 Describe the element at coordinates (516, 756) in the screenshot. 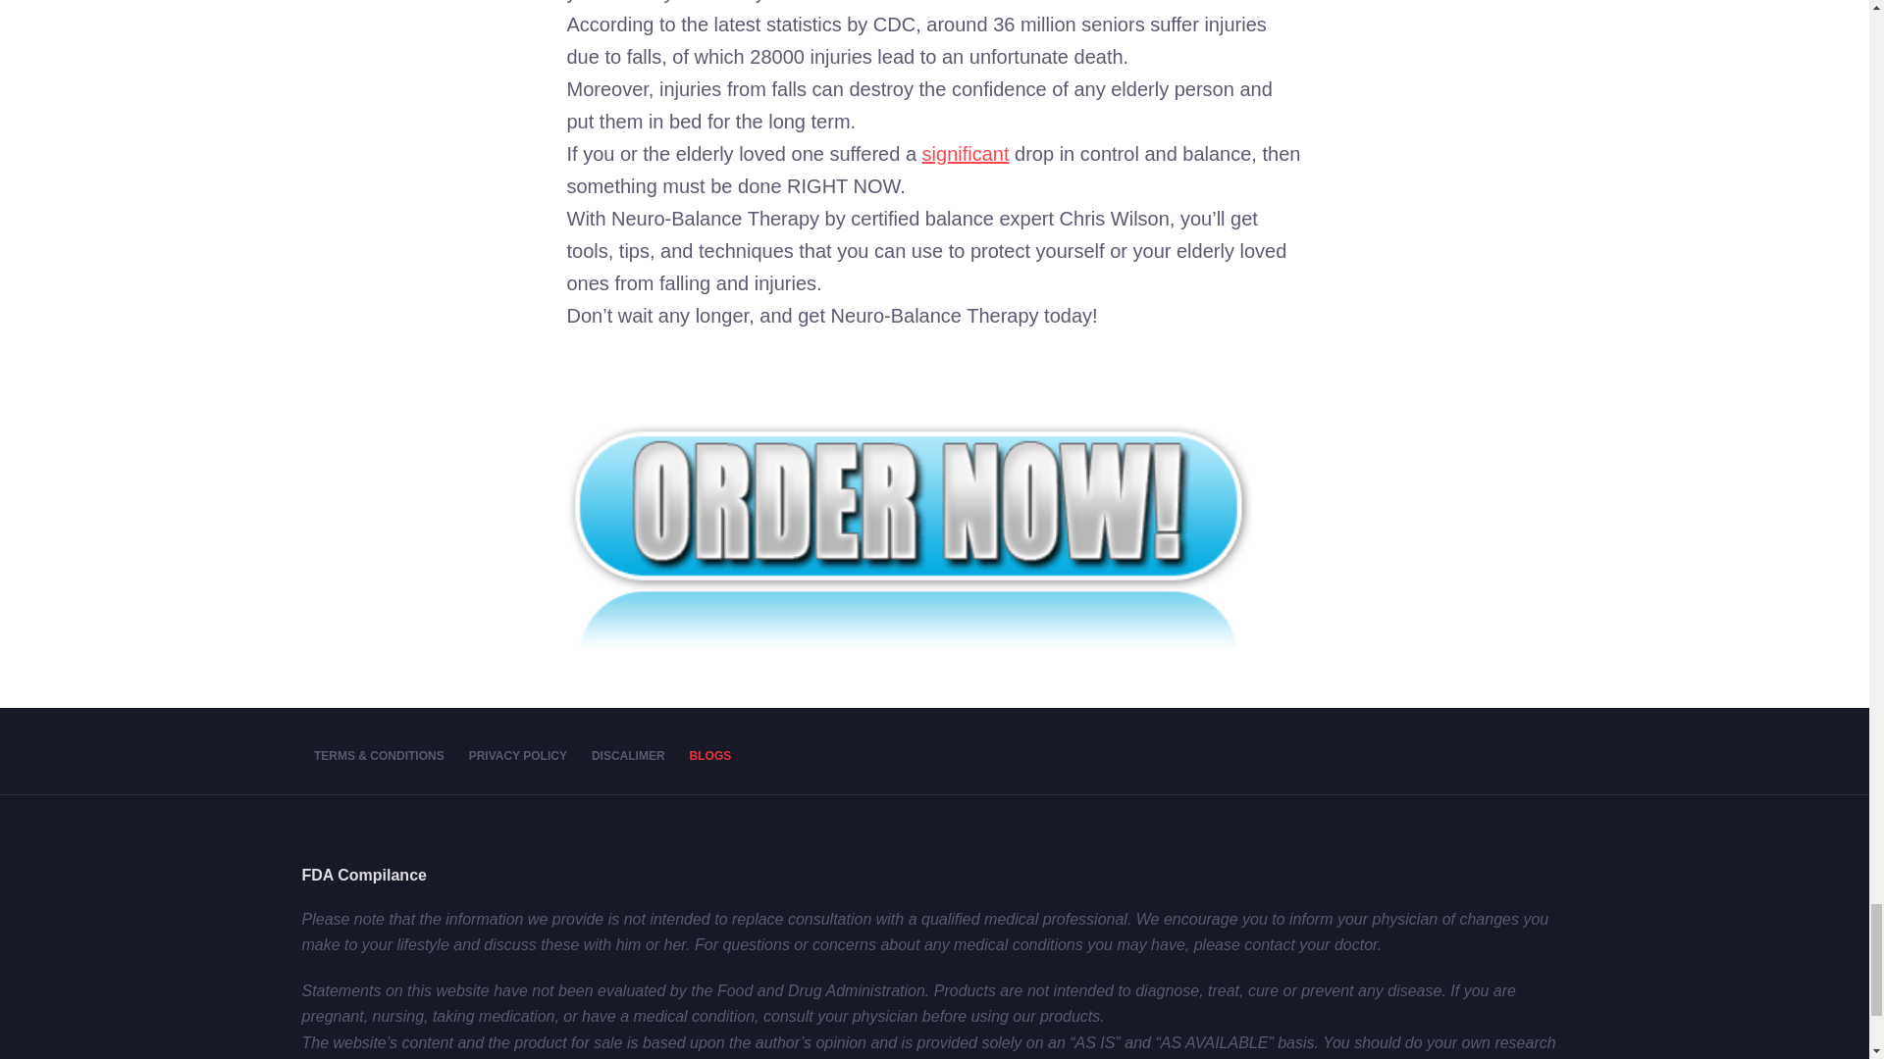

I see `PRIVACY POLICY` at that location.